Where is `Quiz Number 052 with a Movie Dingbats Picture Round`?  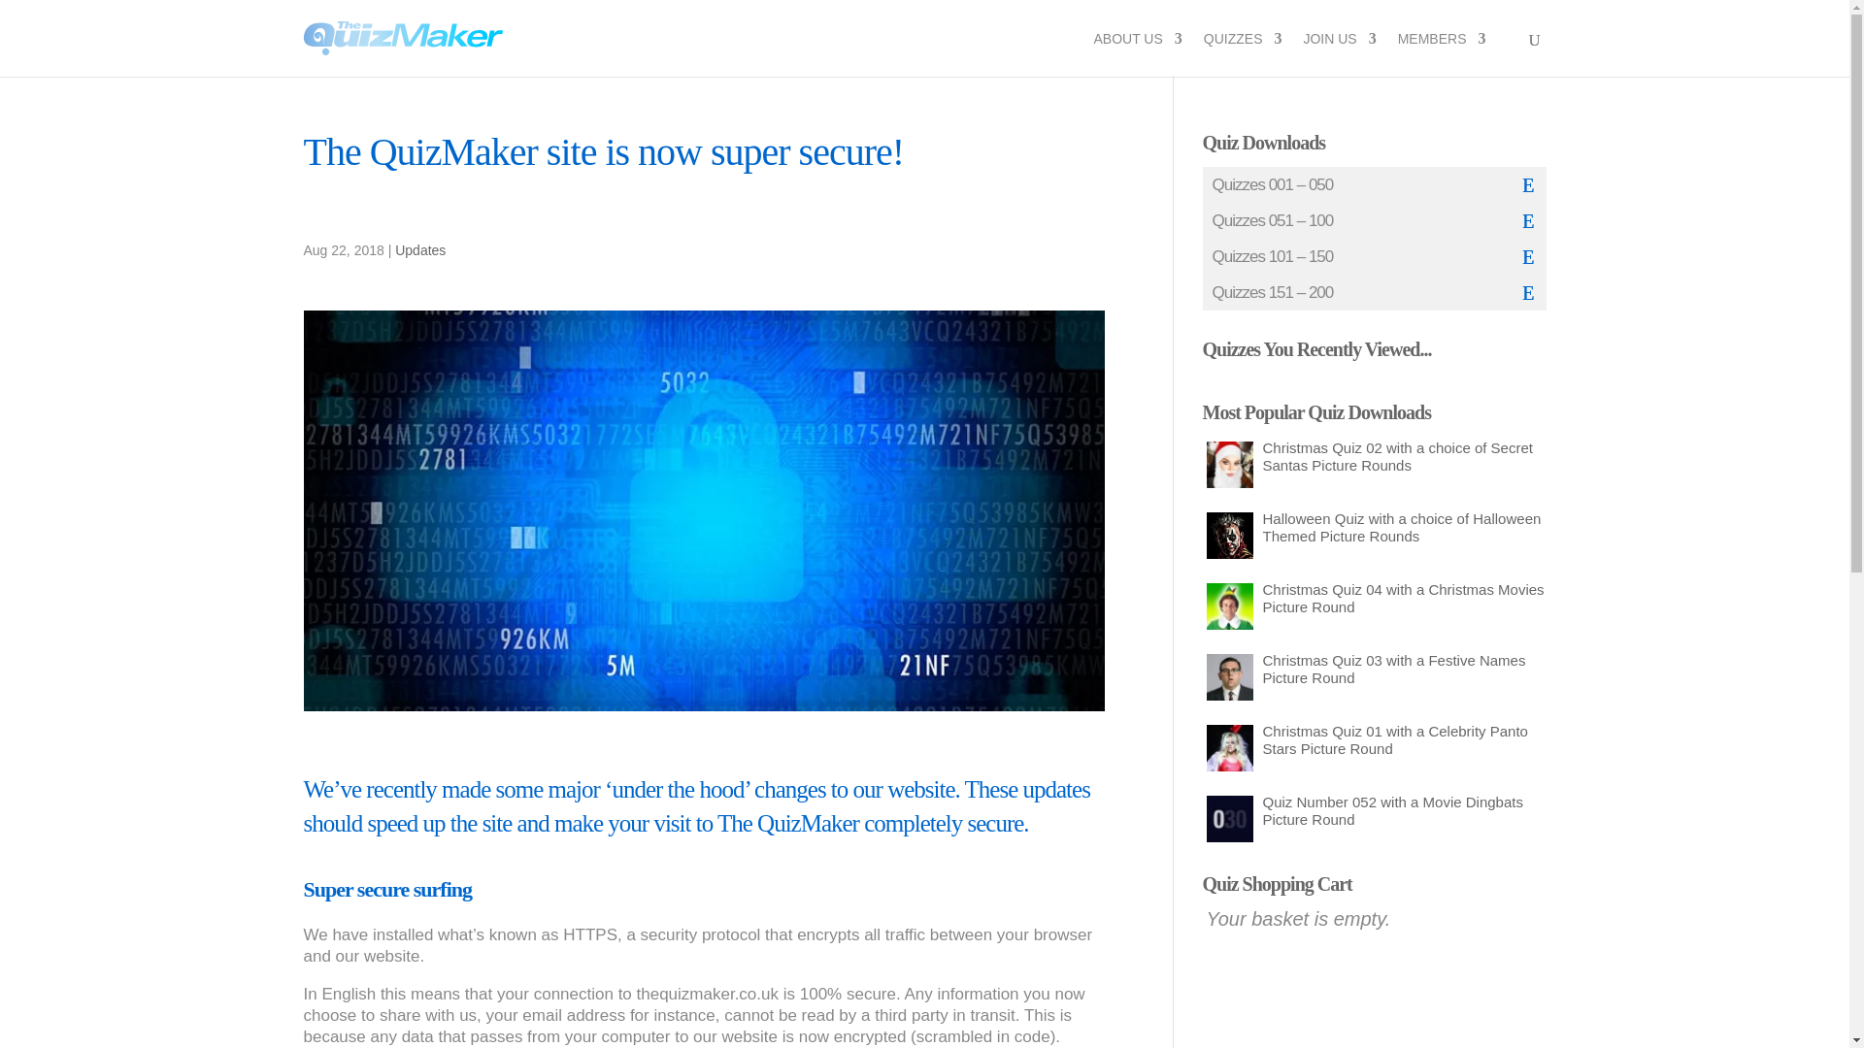 Quiz Number 052 with a Movie Dingbats Picture Round is located at coordinates (1229, 821).